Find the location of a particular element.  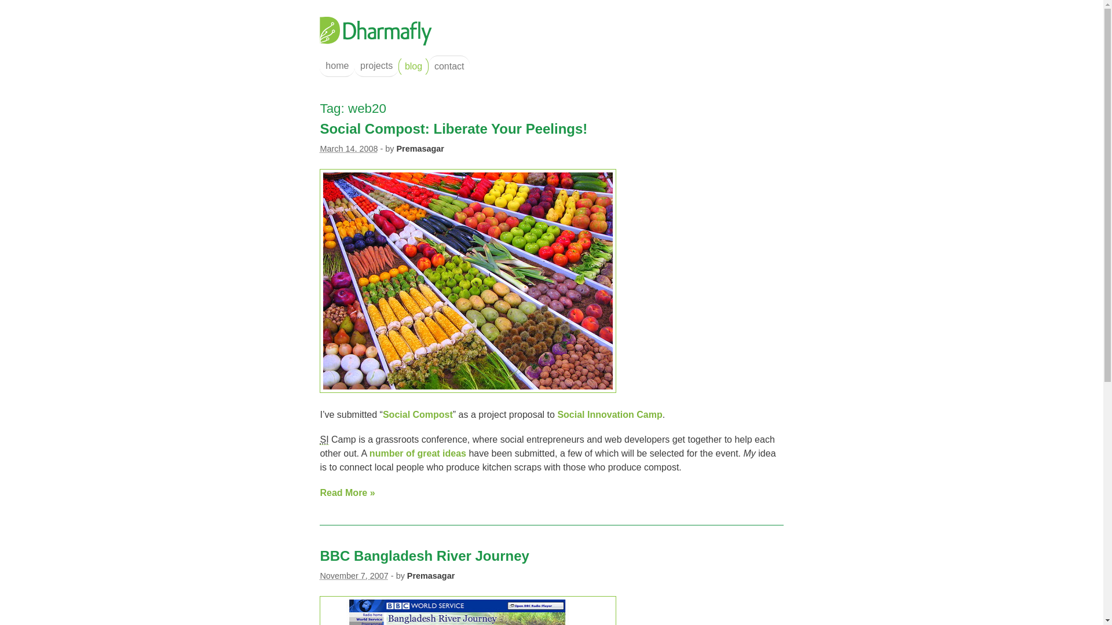

BBC Bangladesh River Journey is located at coordinates (424, 556).